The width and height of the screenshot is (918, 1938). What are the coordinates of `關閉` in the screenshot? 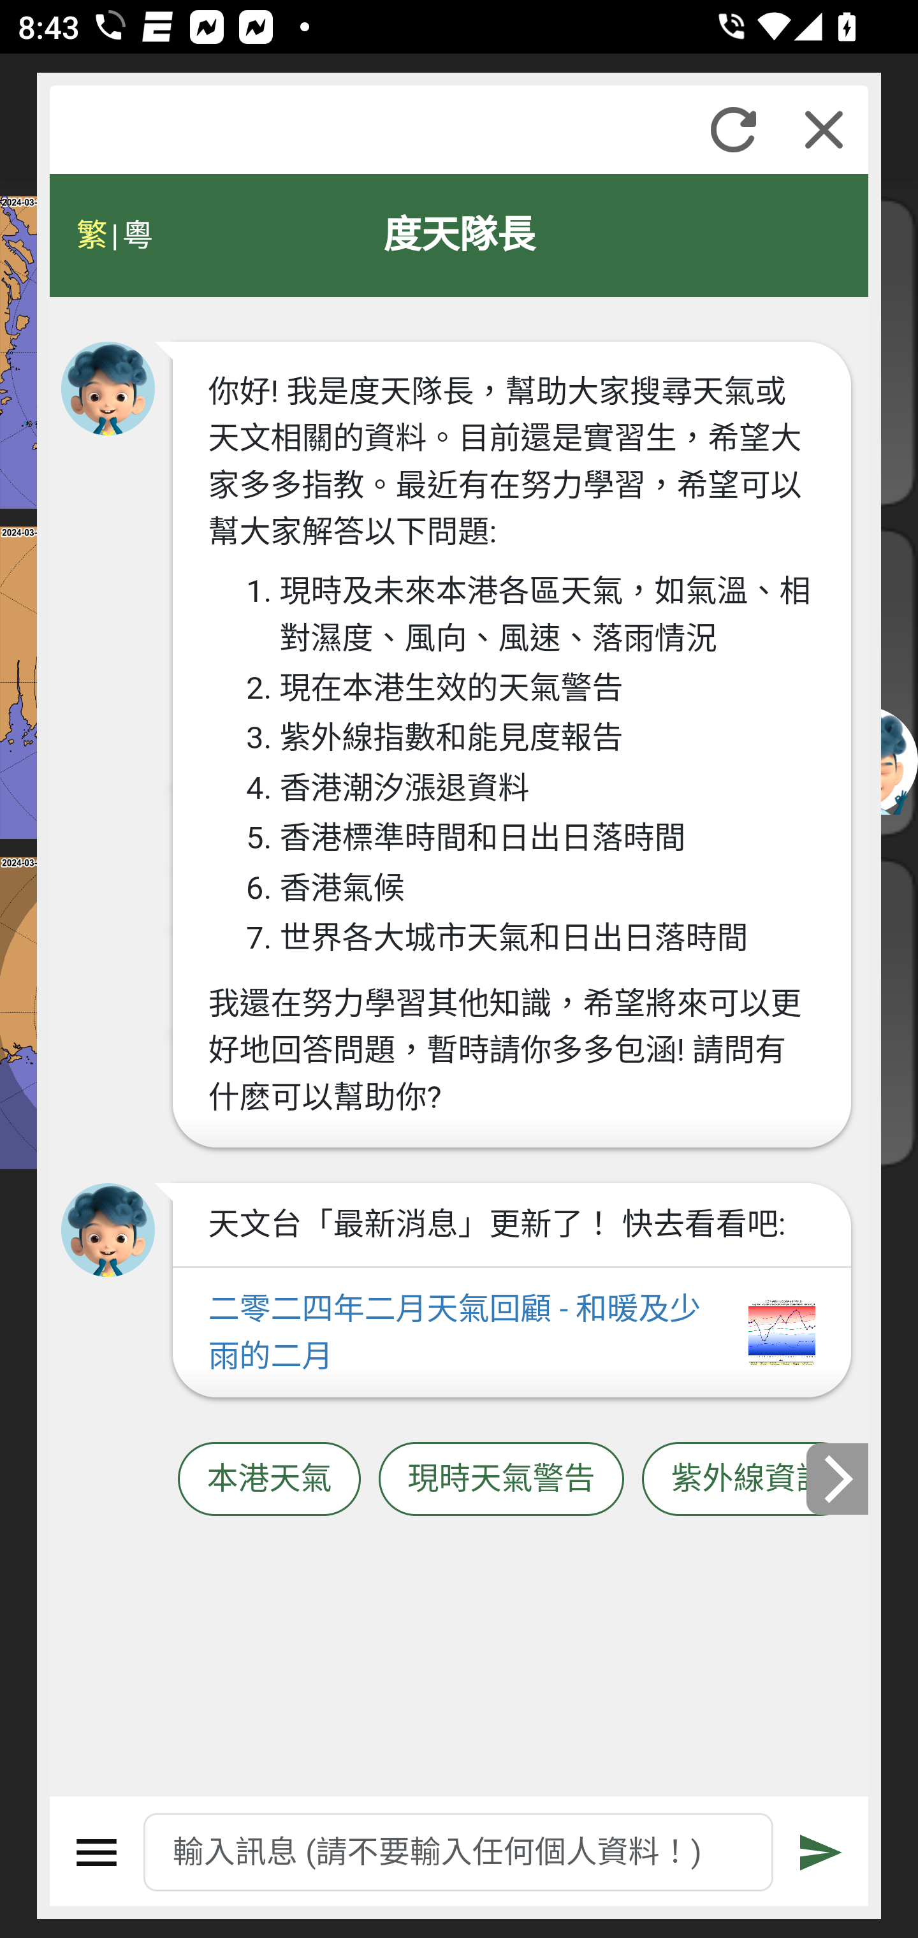 It's located at (824, 129).